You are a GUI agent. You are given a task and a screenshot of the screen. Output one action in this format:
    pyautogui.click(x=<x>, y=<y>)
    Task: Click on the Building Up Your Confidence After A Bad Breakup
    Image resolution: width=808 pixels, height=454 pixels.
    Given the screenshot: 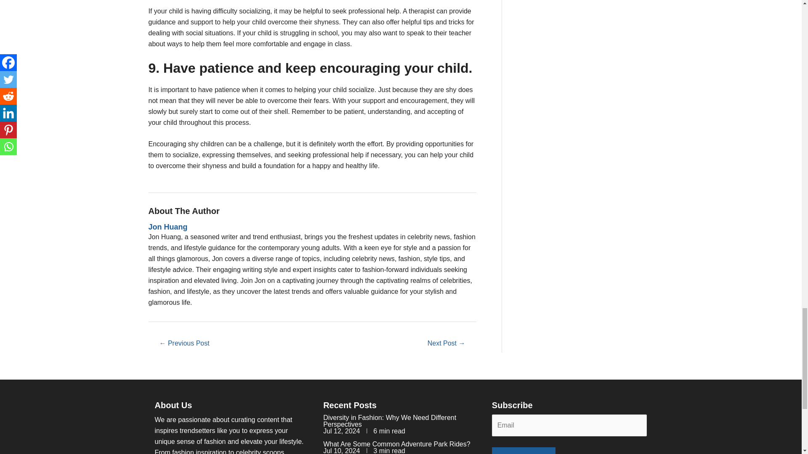 What is the action you would take?
    pyautogui.click(x=447, y=344)
    